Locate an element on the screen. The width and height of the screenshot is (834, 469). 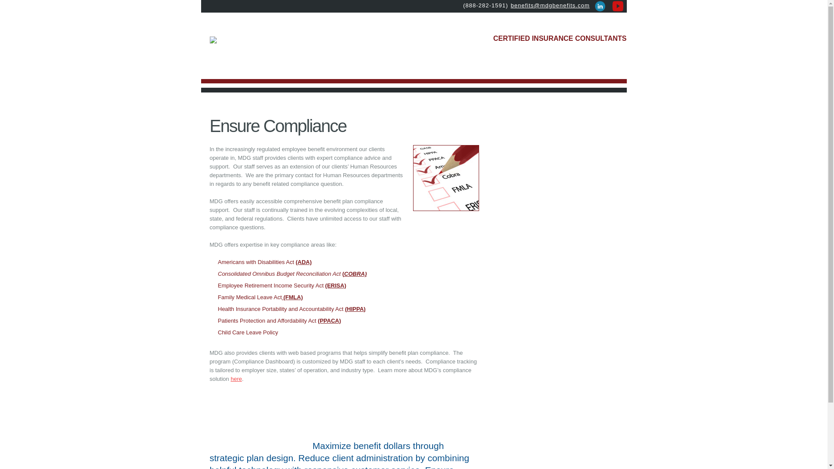
Employee Benefit Solutions is located at coordinates (212, 40).